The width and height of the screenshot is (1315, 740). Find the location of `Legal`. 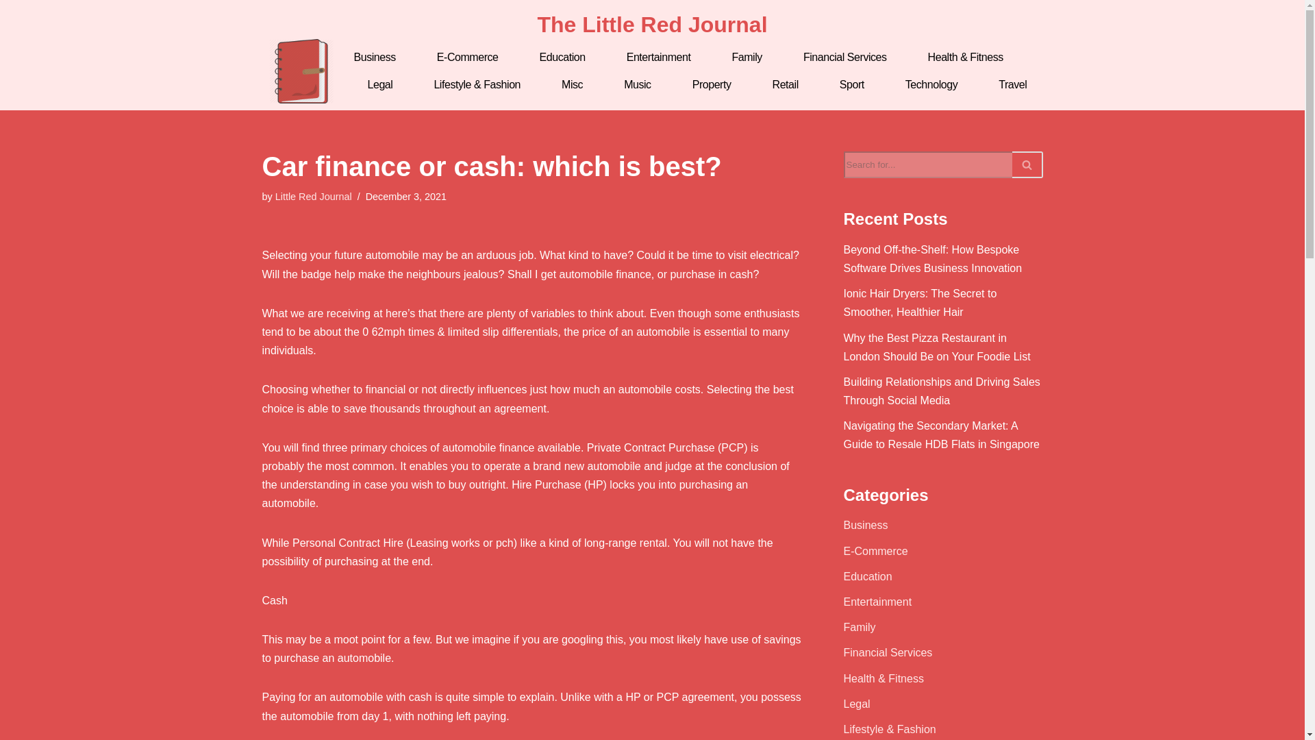

Legal is located at coordinates (379, 84).